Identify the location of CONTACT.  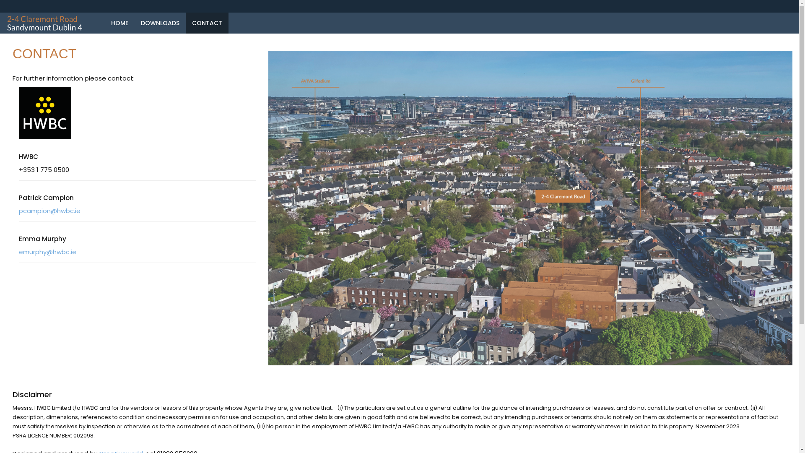
(207, 23).